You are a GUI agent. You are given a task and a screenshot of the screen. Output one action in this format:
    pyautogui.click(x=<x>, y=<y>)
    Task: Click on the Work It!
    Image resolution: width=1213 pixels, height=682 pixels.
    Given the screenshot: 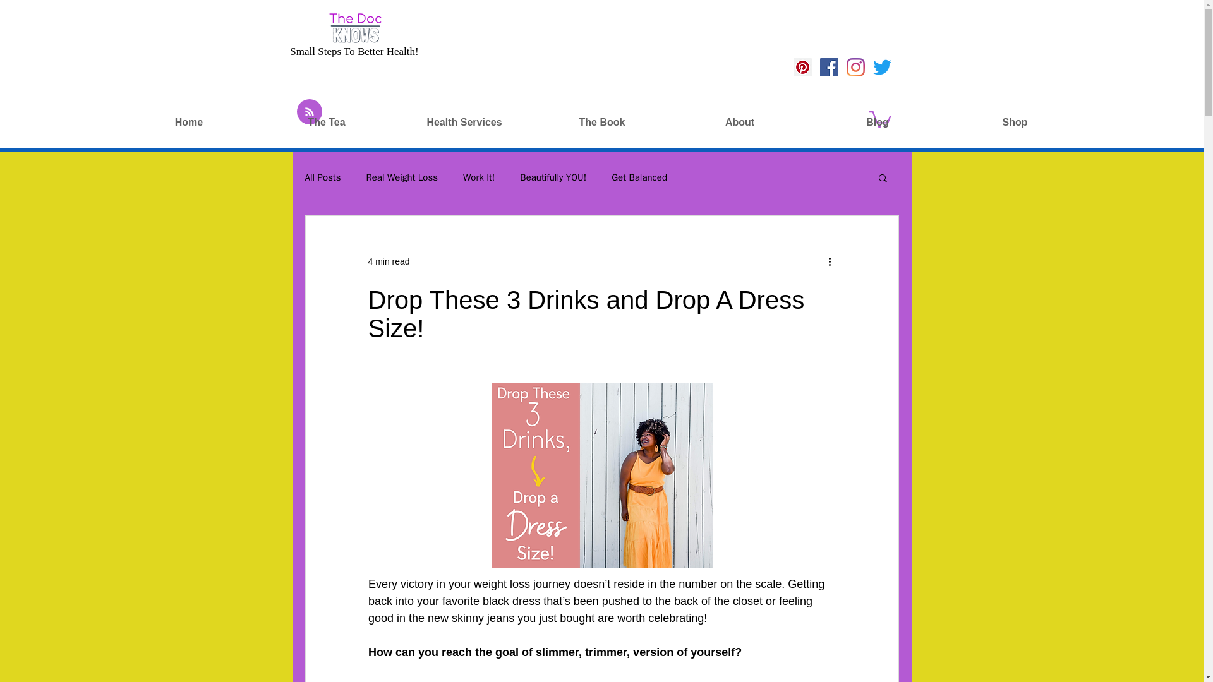 What is the action you would take?
    pyautogui.click(x=479, y=177)
    